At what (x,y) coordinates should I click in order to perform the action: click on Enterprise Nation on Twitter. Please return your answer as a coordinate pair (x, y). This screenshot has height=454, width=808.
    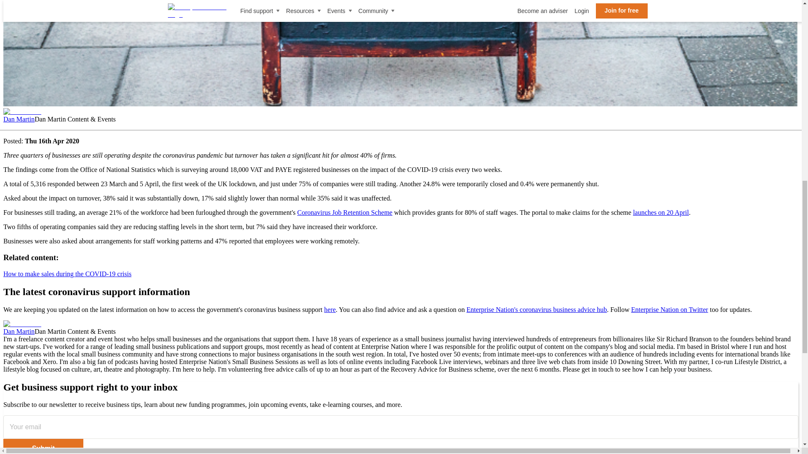
    Looking at the image, I should click on (670, 309).